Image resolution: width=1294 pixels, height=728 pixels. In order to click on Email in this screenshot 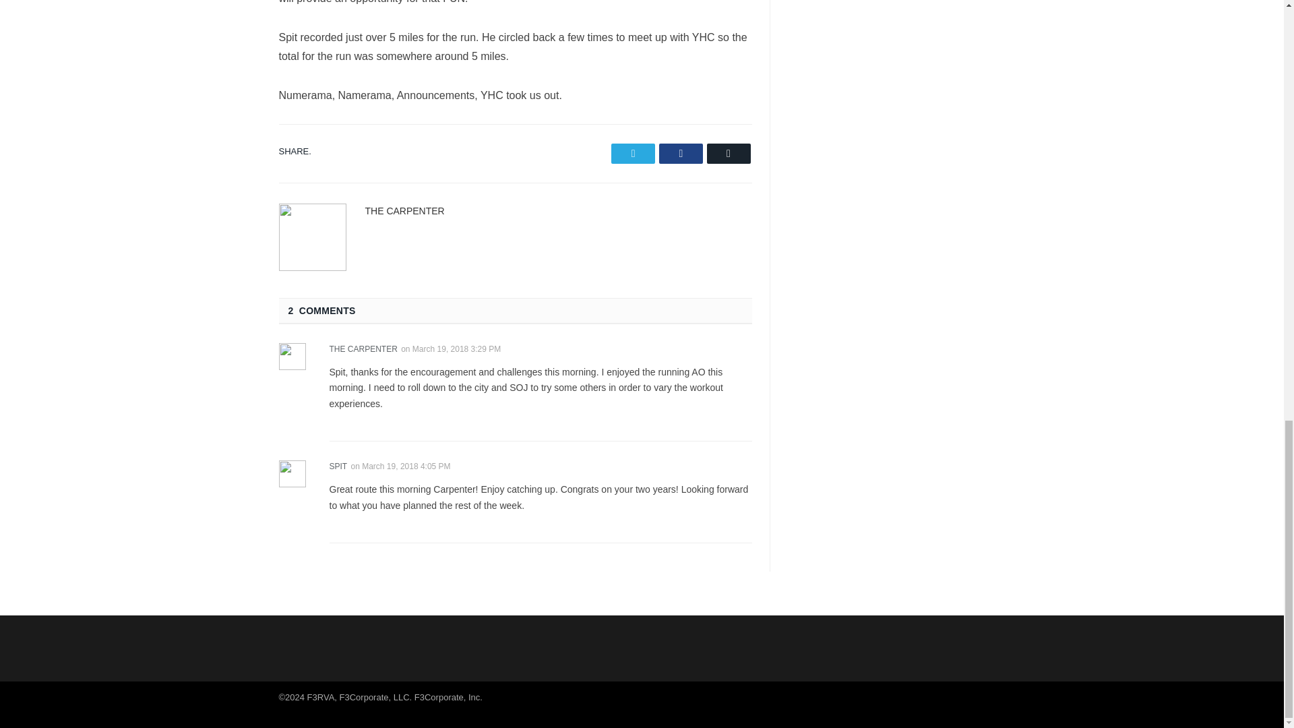, I will do `click(728, 152)`.